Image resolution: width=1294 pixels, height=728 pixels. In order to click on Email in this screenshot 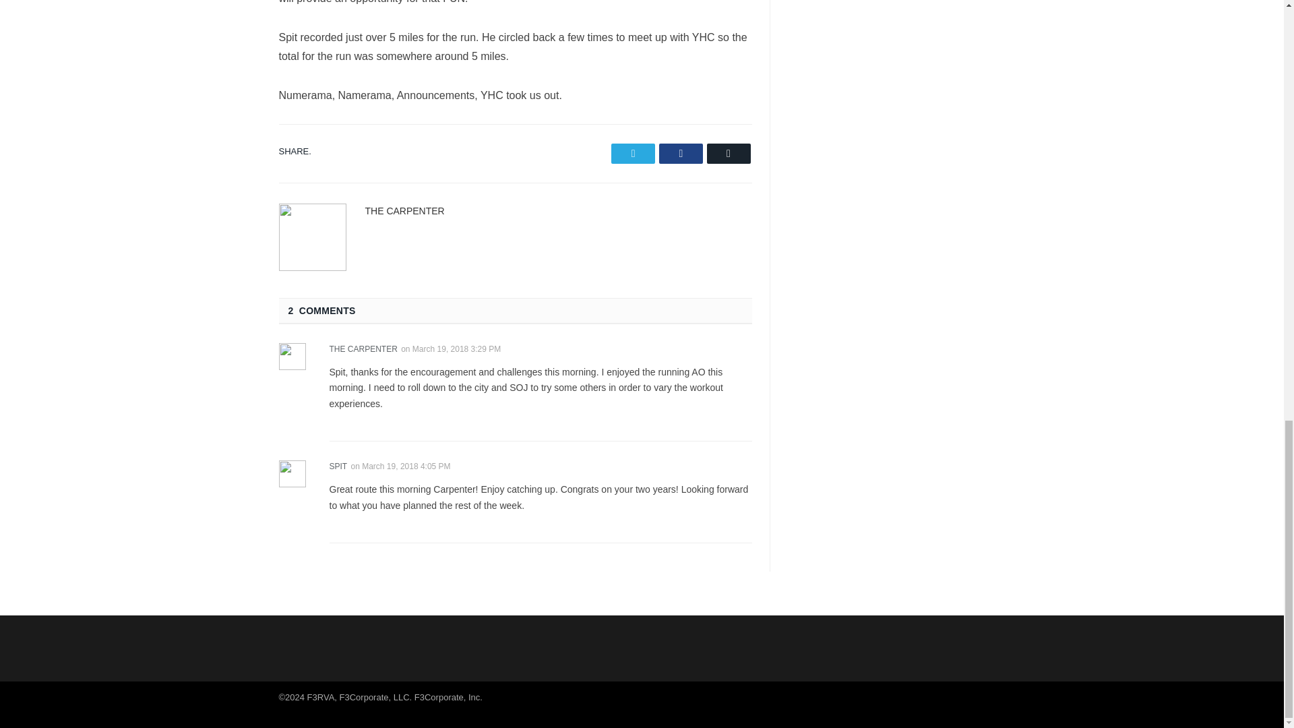, I will do `click(728, 152)`.